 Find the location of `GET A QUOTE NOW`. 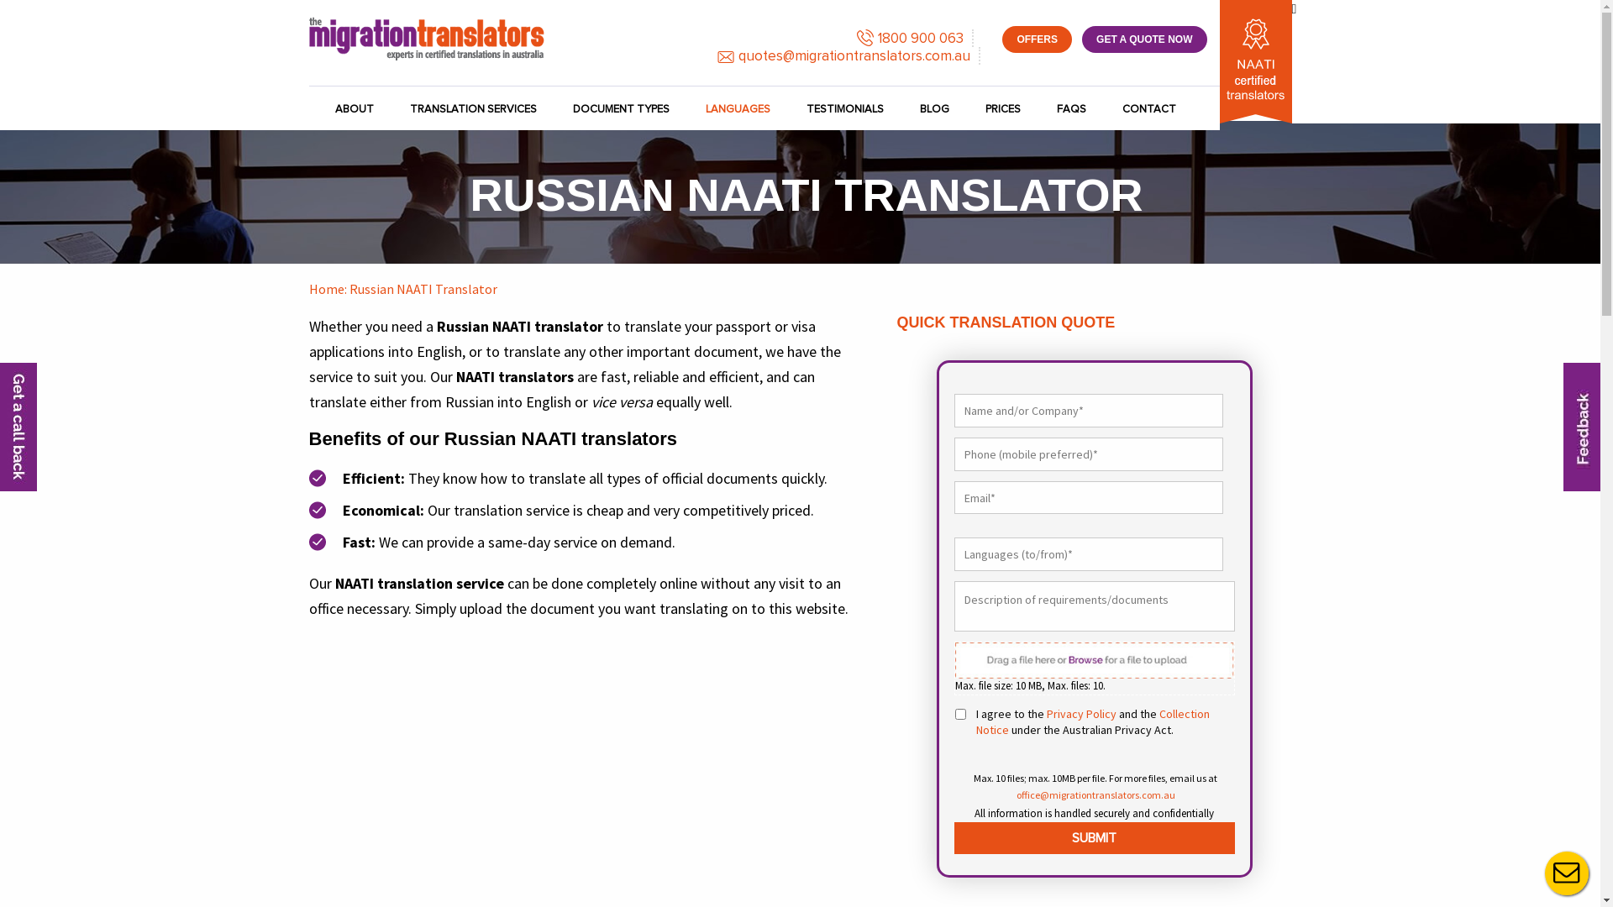

GET A QUOTE NOW is located at coordinates (1144, 39).